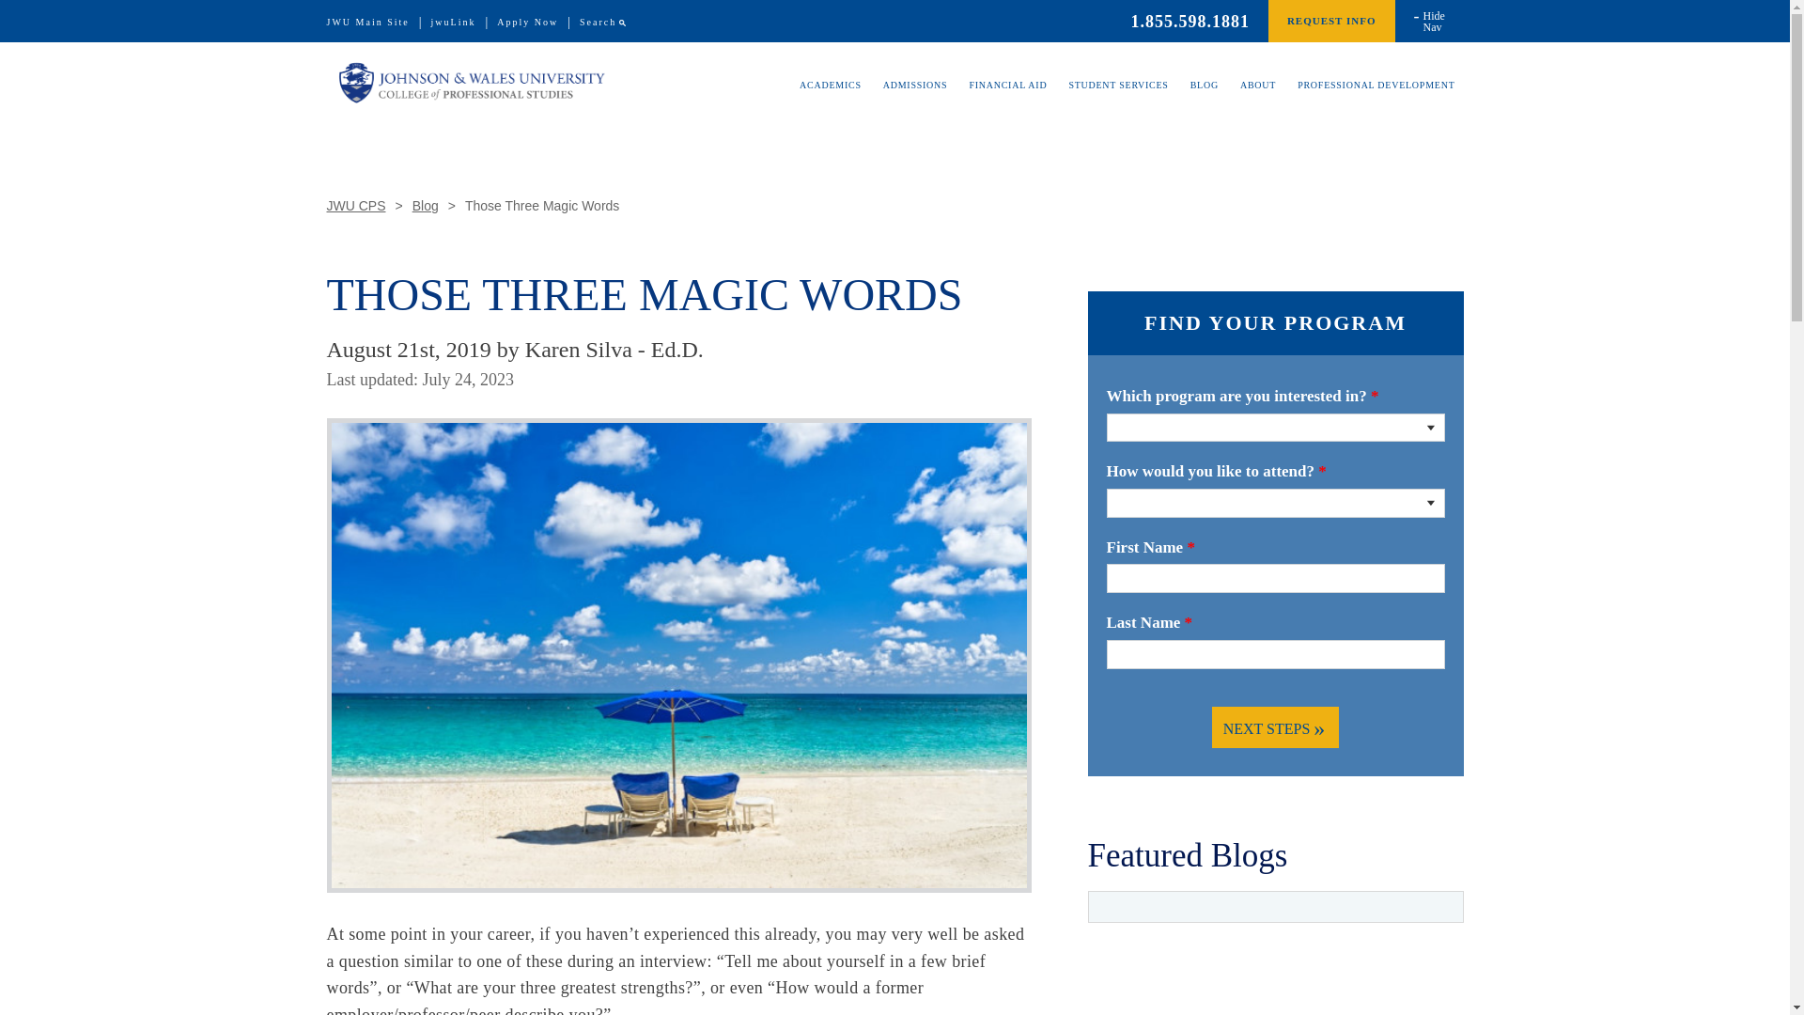 Image resolution: width=1804 pixels, height=1015 pixels. What do you see at coordinates (915, 100) in the screenshot?
I see `ADMISSIONS` at bounding box center [915, 100].